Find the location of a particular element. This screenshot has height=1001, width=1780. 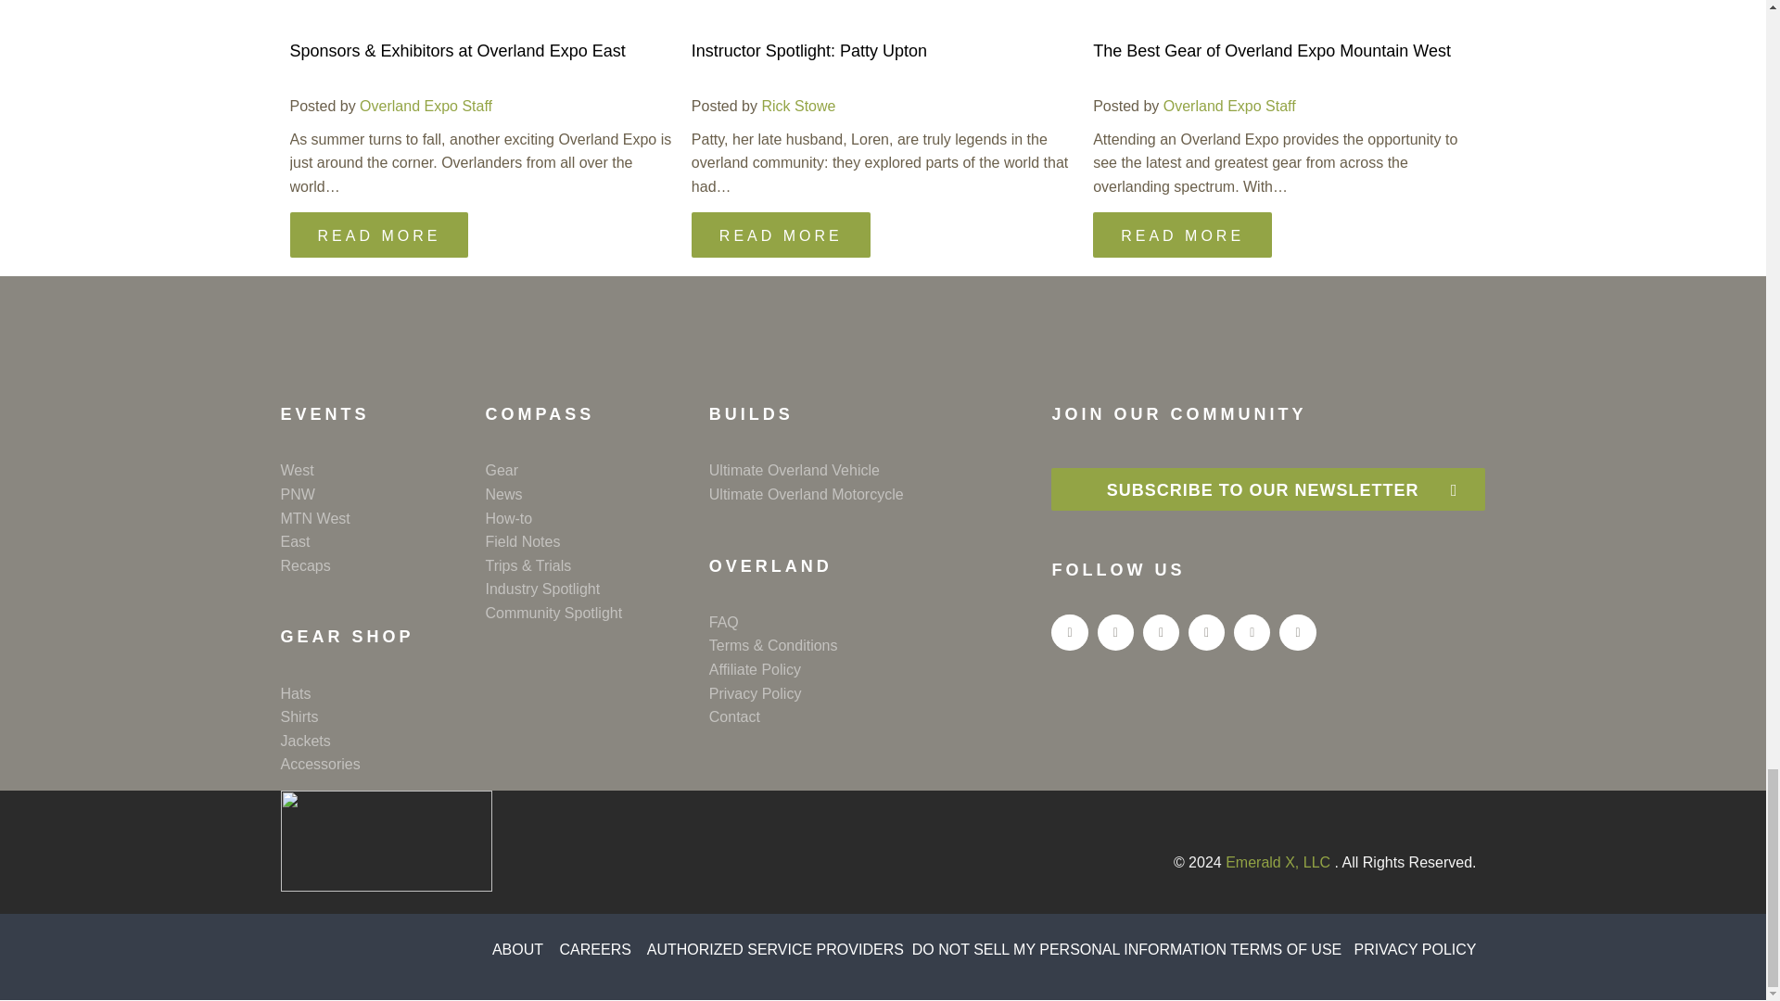

Instructor Spotlight: Patty Upton is located at coordinates (809, 50).